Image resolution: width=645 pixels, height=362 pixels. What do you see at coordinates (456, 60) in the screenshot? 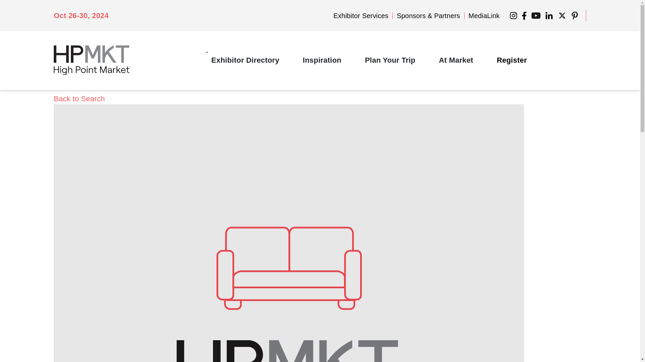
I see `Experience Market` at bounding box center [456, 60].